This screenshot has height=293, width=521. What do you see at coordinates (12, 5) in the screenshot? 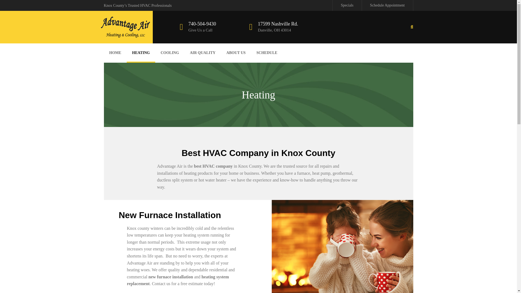
I see `Search` at bounding box center [12, 5].